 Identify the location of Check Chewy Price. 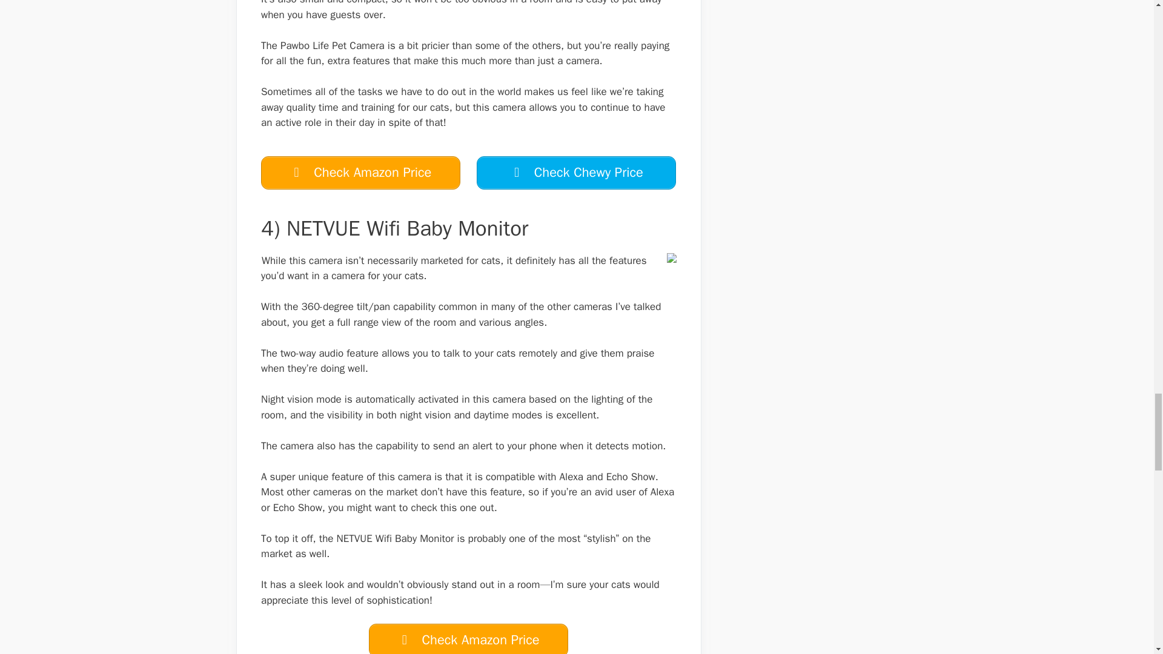
(576, 173).